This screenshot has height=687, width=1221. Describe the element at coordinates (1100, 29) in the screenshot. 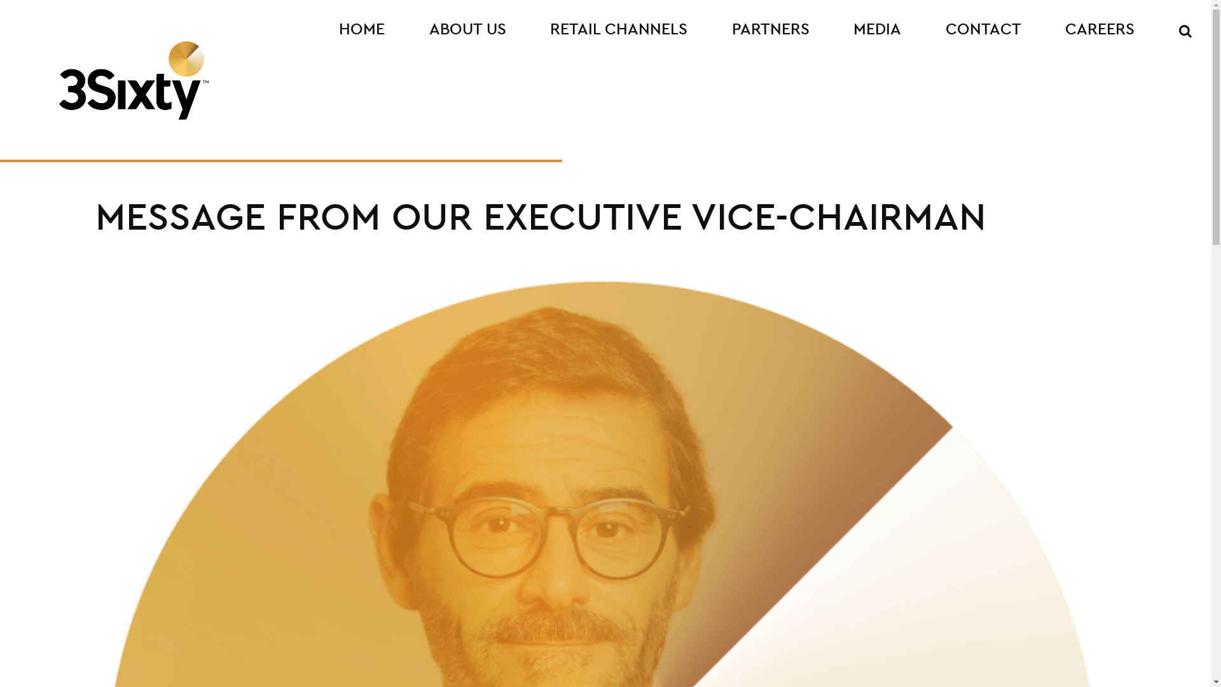

I see `CAREERS` at that location.